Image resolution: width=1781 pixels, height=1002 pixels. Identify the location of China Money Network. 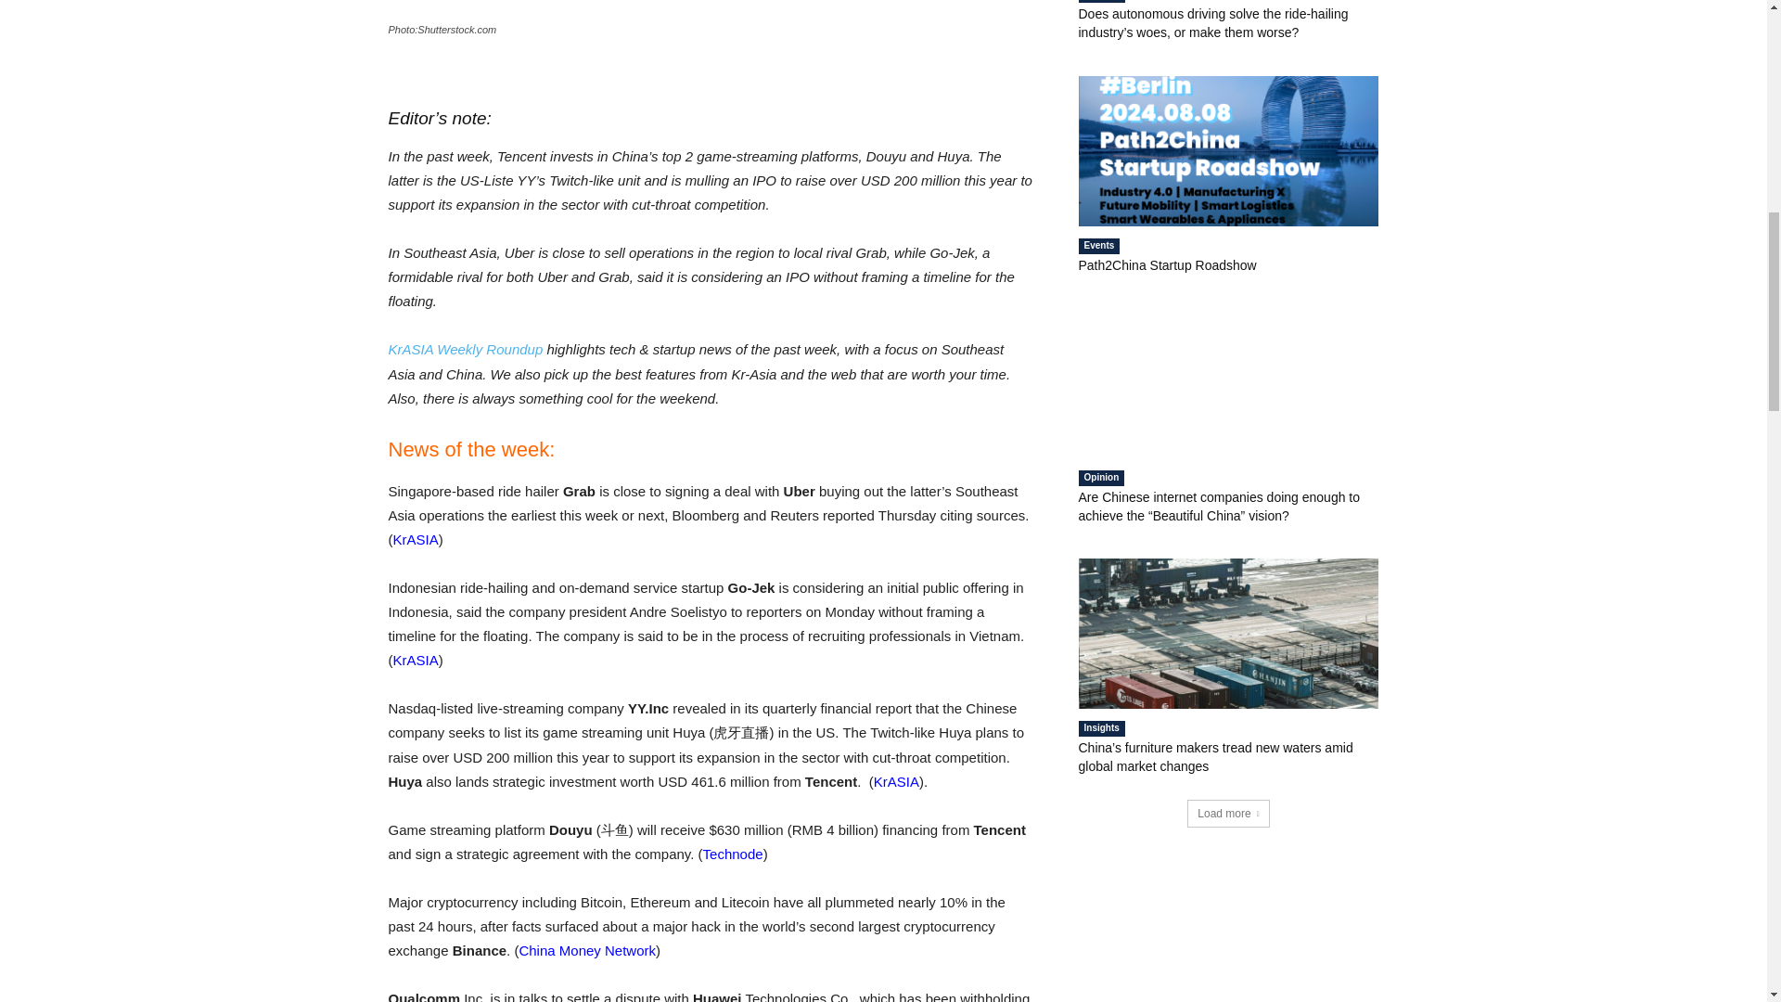
(586, 950).